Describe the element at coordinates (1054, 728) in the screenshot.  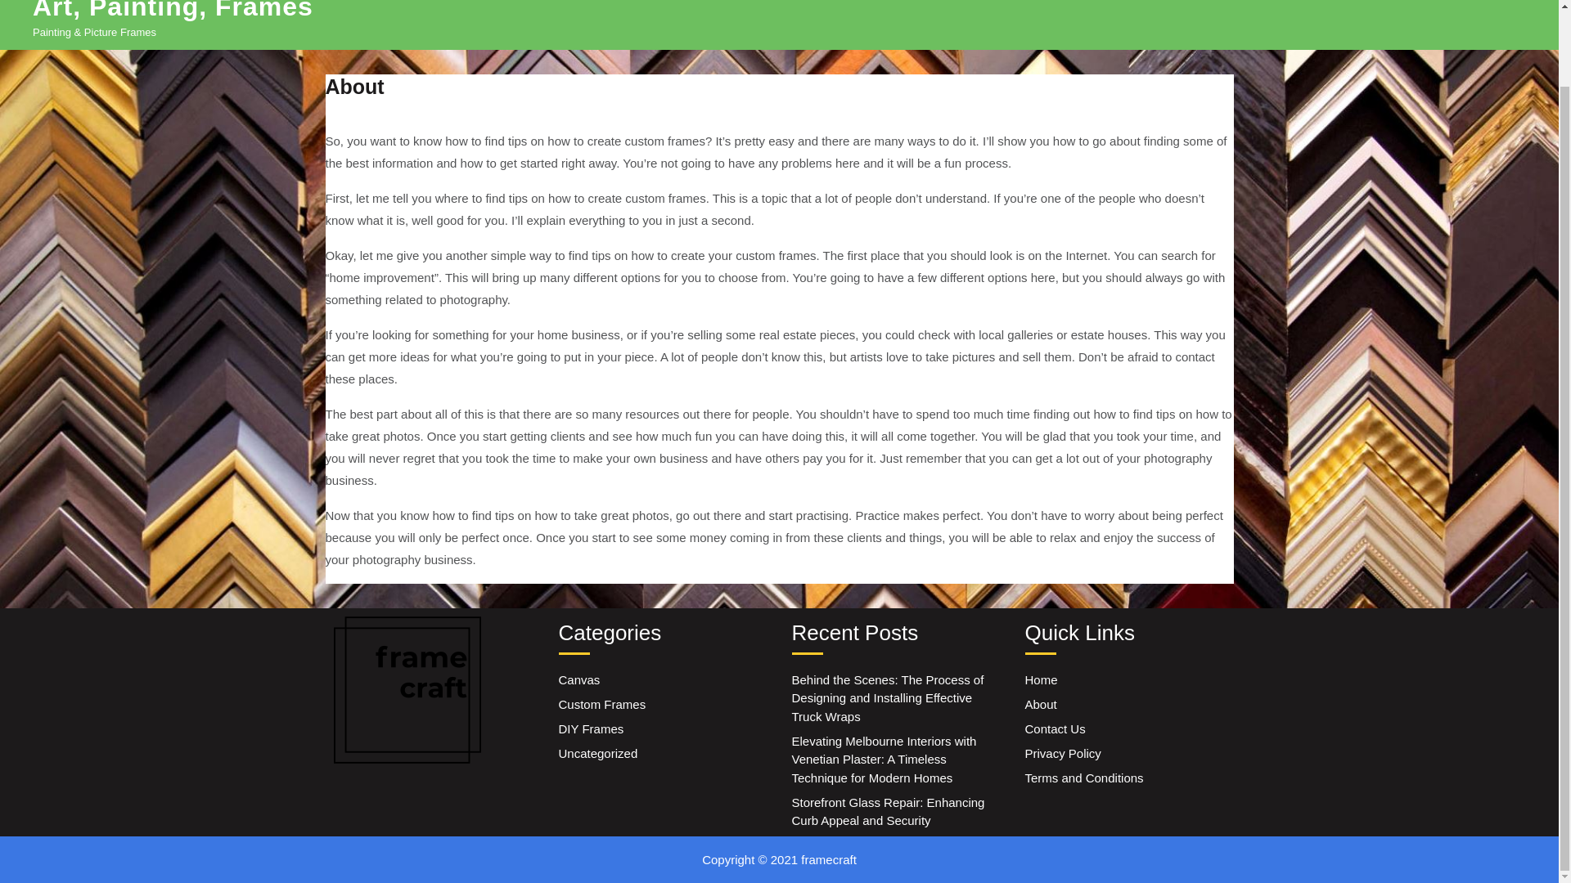
I see `Contact Us` at that location.